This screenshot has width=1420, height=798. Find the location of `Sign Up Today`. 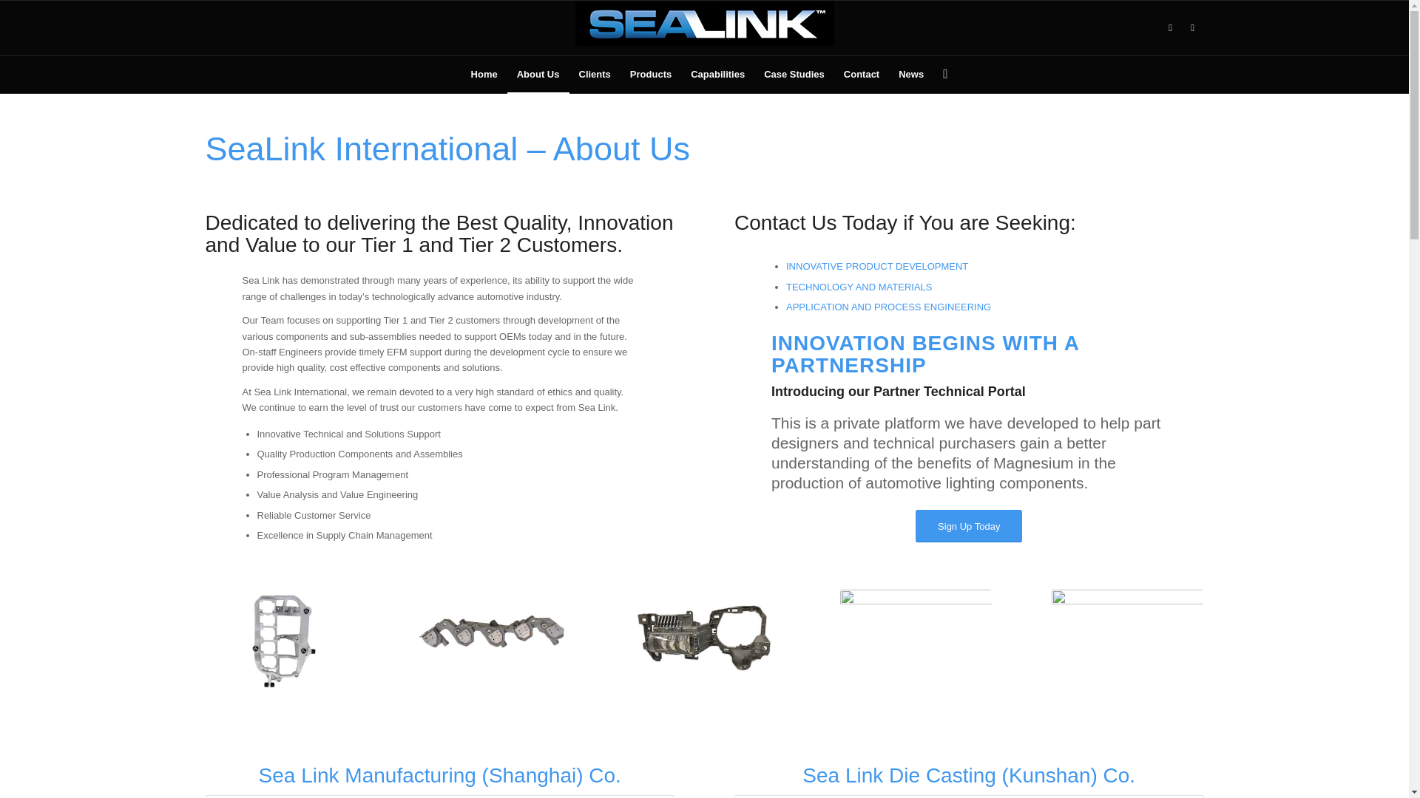

Sign Up Today is located at coordinates (969, 526).